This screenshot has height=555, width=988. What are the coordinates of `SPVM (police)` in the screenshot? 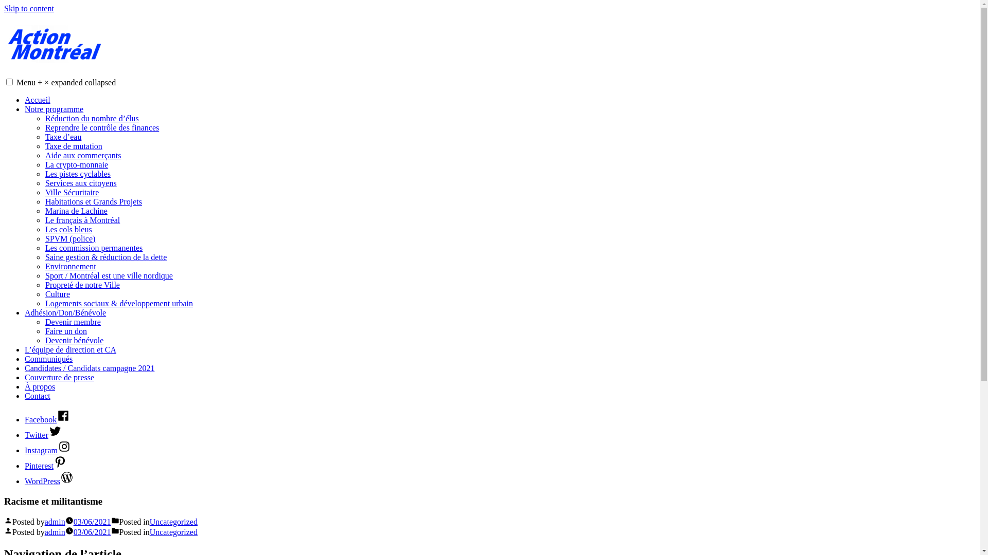 It's located at (70, 238).